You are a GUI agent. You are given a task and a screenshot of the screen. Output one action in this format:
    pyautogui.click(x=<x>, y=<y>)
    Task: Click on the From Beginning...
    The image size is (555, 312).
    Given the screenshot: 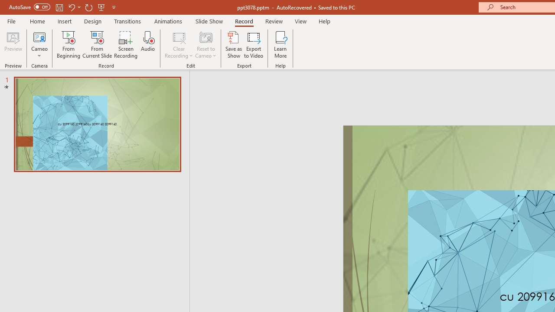 What is the action you would take?
    pyautogui.click(x=69, y=44)
    